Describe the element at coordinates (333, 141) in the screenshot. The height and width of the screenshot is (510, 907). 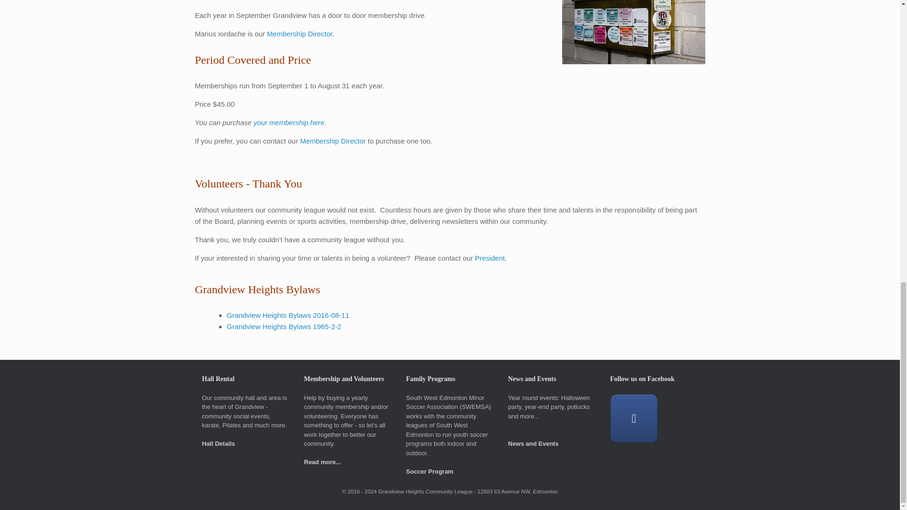
I see `Membership Director` at that location.